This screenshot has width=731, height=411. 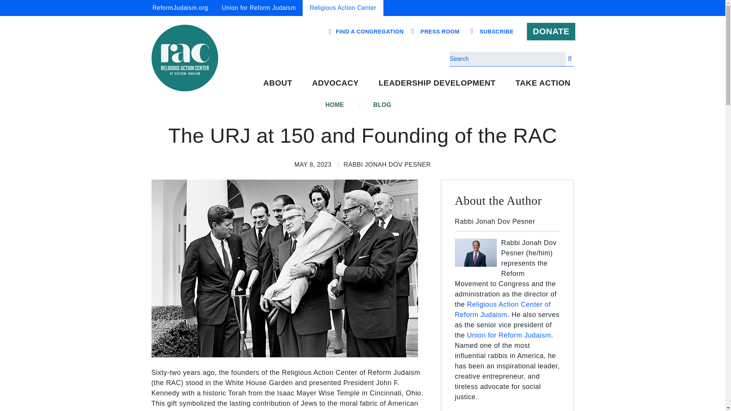 What do you see at coordinates (551, 32) in the screenshot?
I see `DONATE` at bounding box center [551, 32].